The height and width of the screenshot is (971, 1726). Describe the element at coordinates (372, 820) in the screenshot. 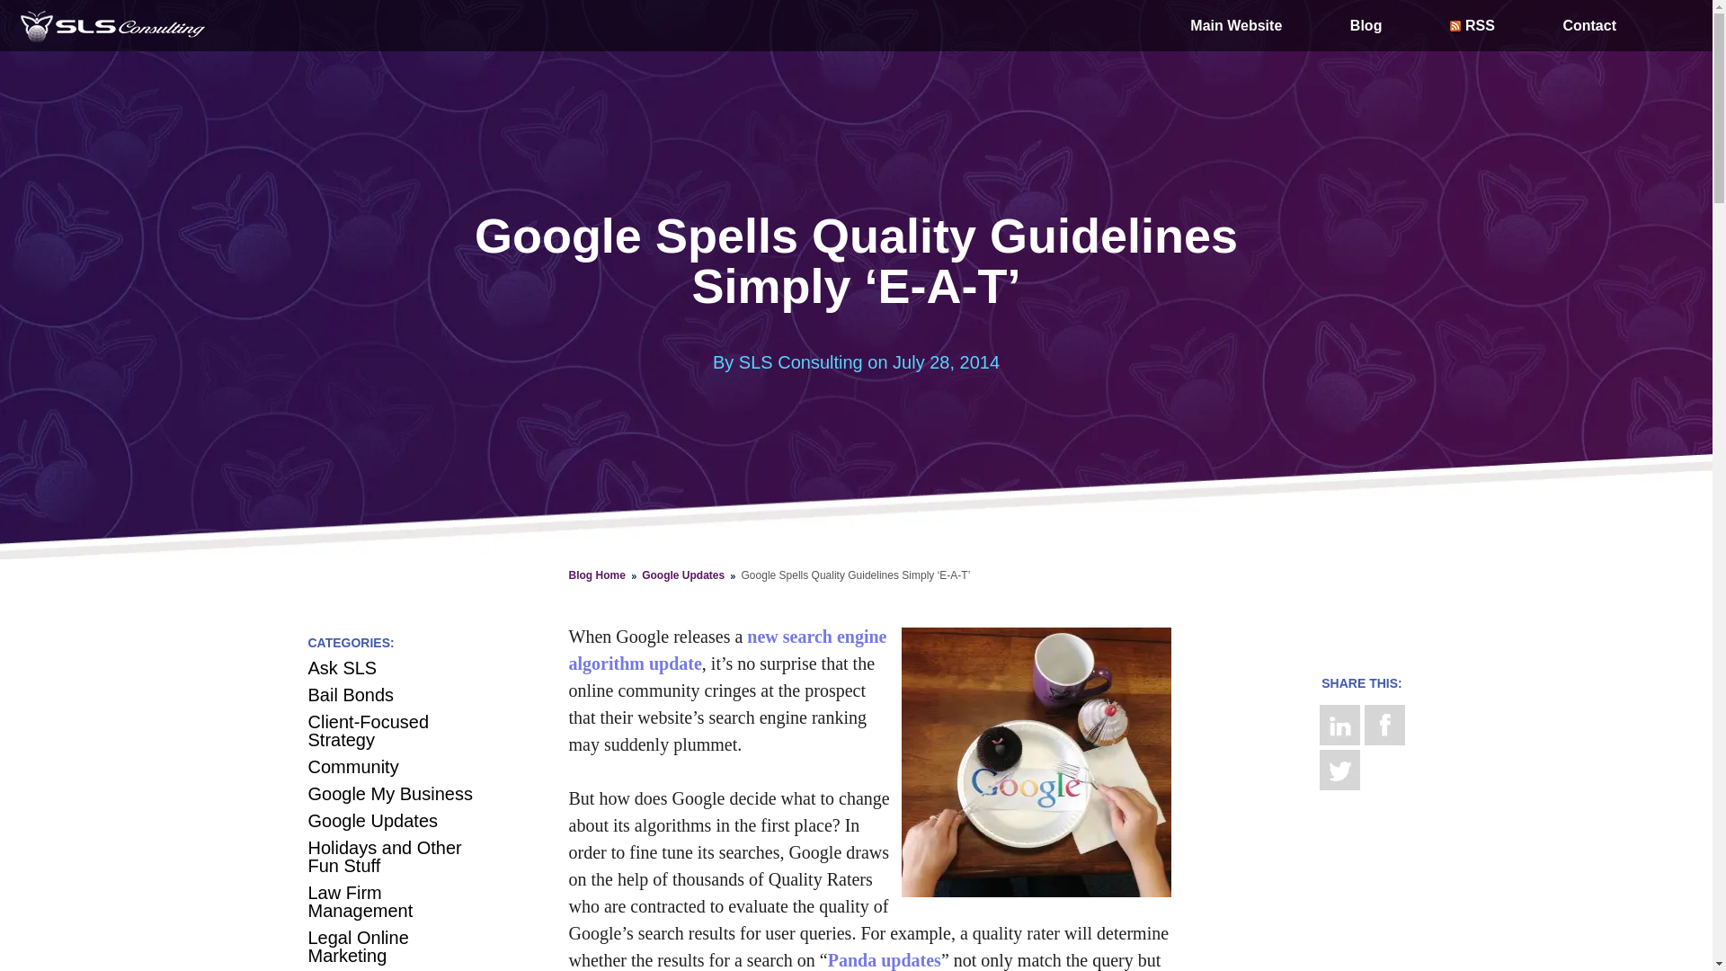

I see `Google Updates` at that location.